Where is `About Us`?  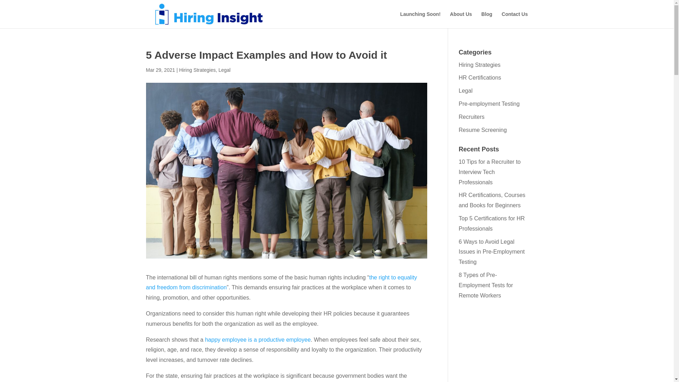
About Us is located at coordinates (460, 20).